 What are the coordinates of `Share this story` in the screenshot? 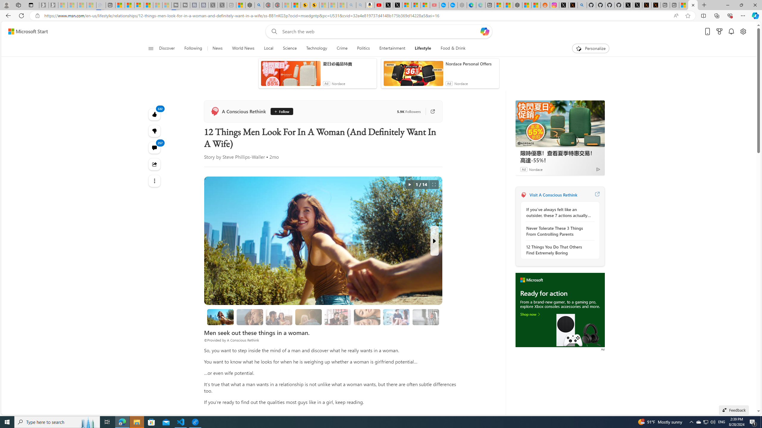 It's located at (155, 164).